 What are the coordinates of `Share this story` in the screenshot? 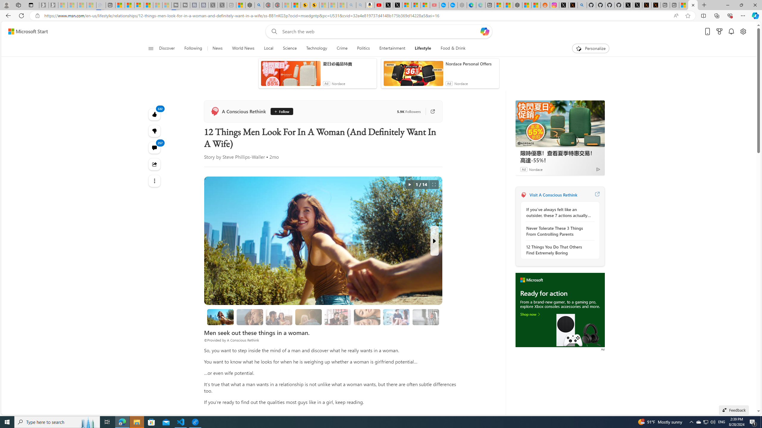 It's located at (155, 164).